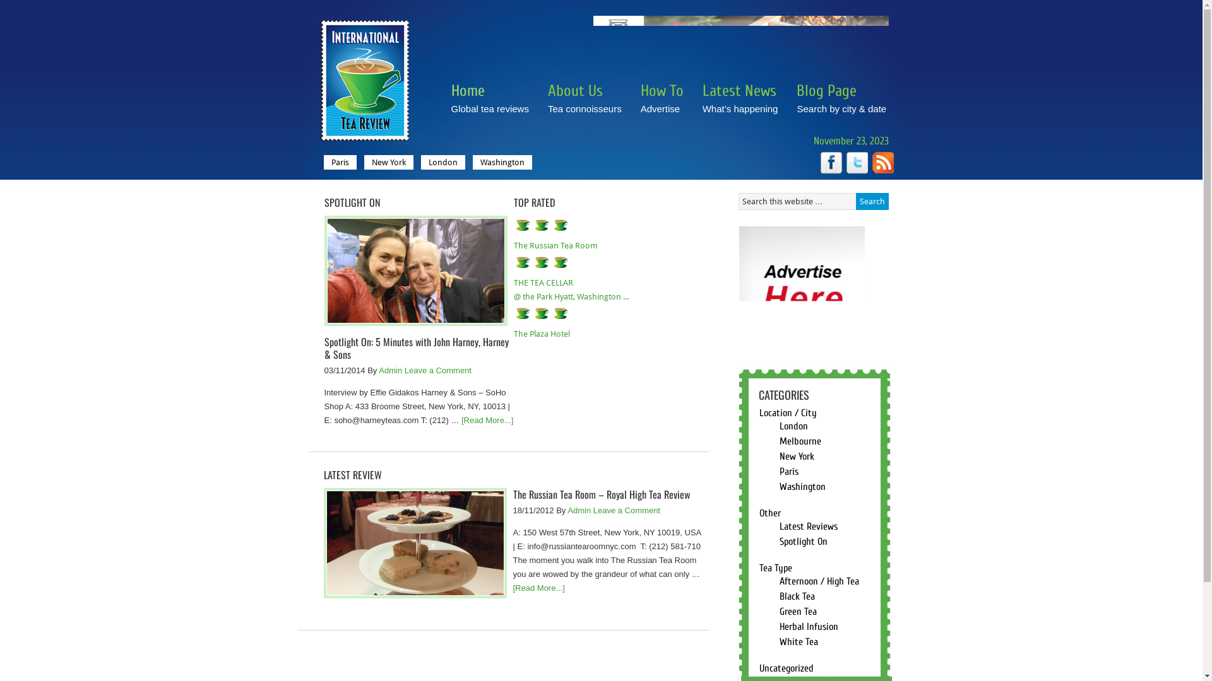 Image resolution: width=1212 pixels, height=681 pixels. I want to click on The Plaza Hotel, so click(542, 334).